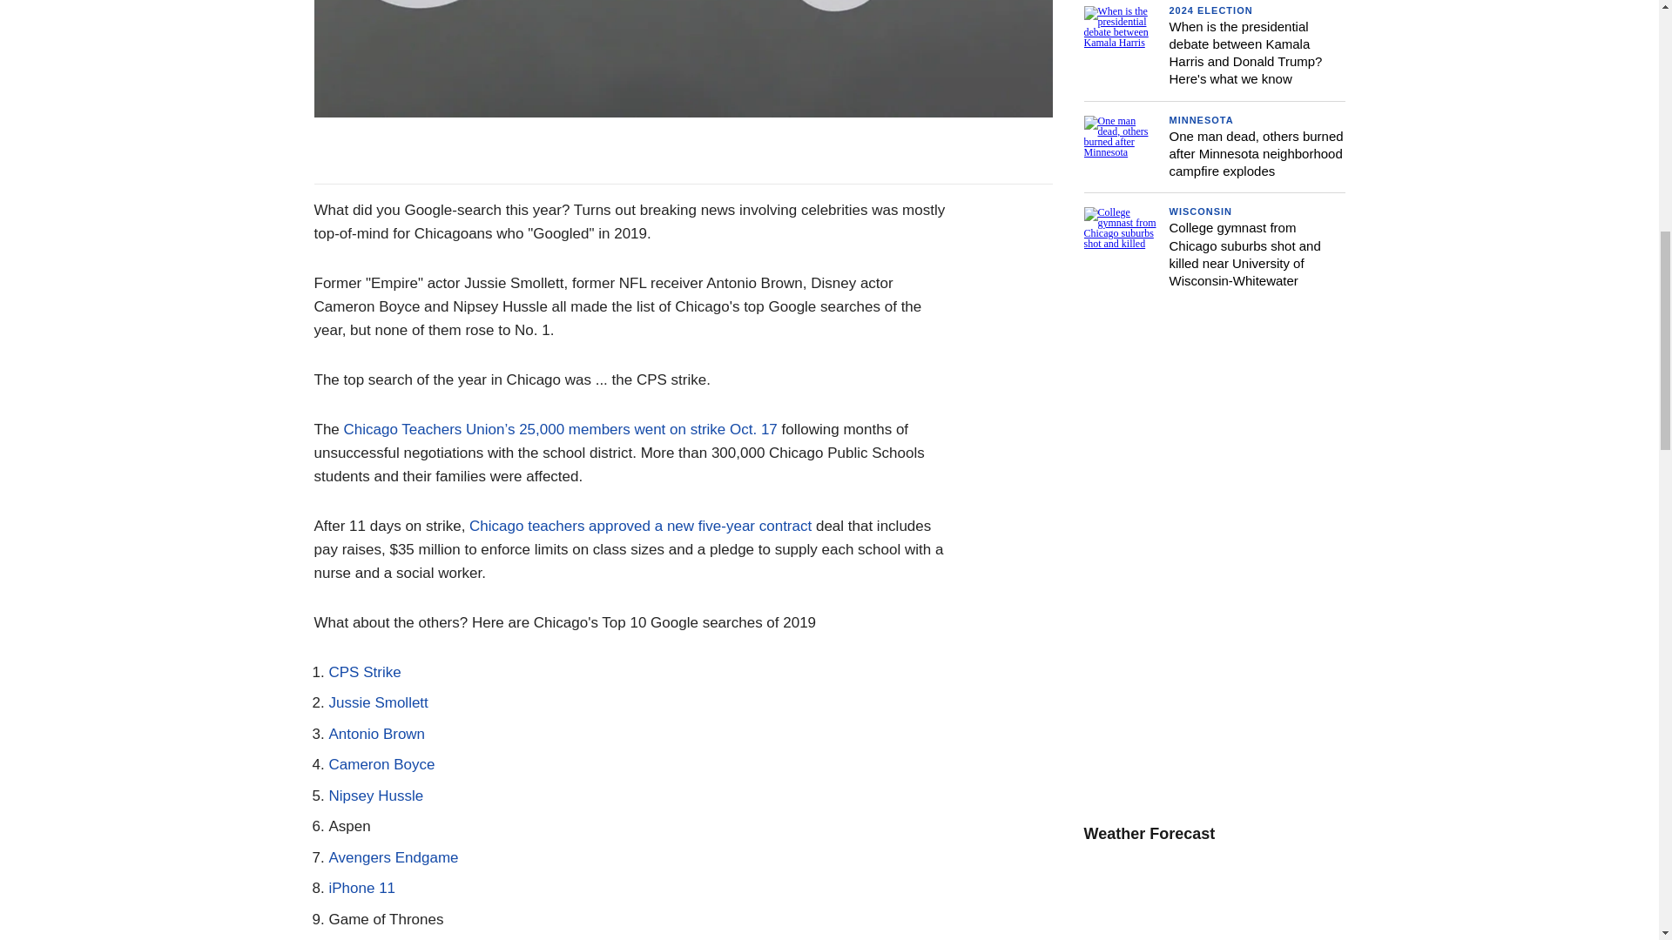 The height and width of the screenshot is (940, 1672). What do you see at coordinates (365, 672) in the screenshot?
I see `CPS Strike` at bounding box center [365, 672].